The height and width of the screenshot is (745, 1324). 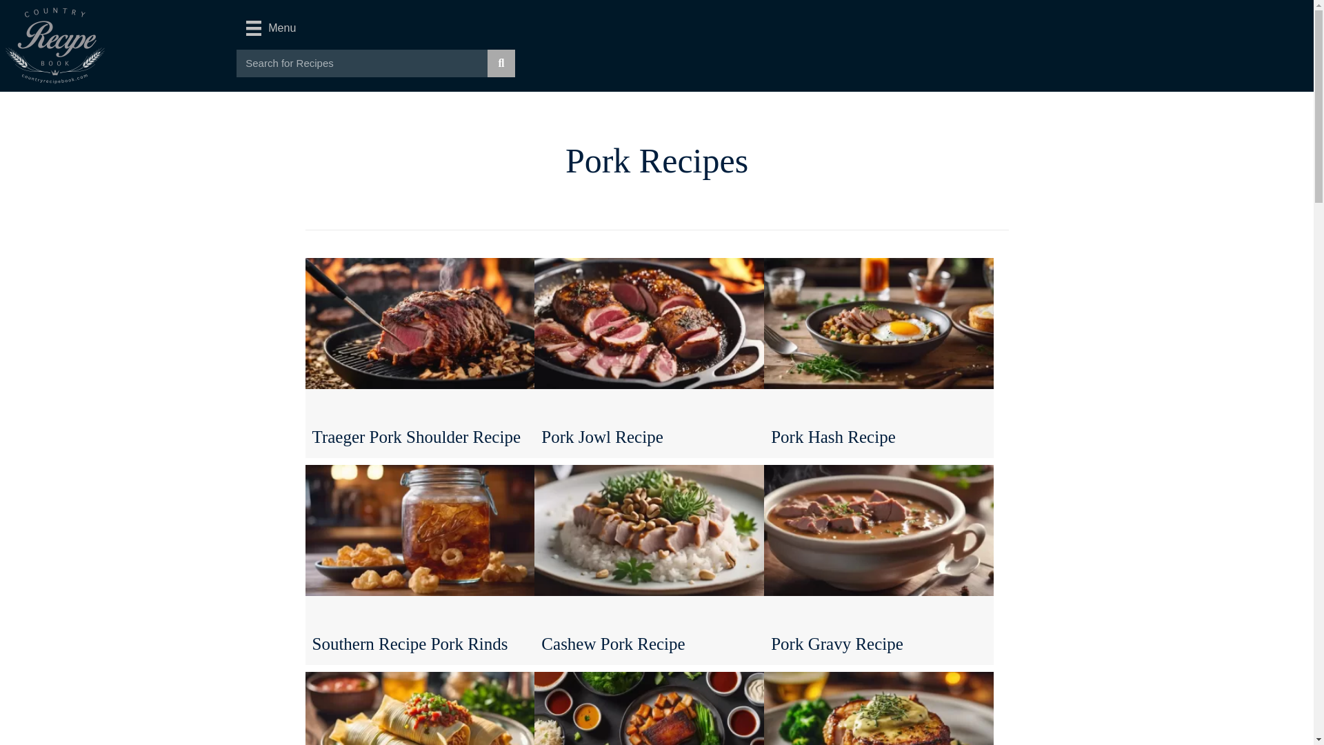 What do you see at coordinates (649, 357) in the screenshot?
I see `Pork Jowl Recipe` at bounding box center [649, 357].